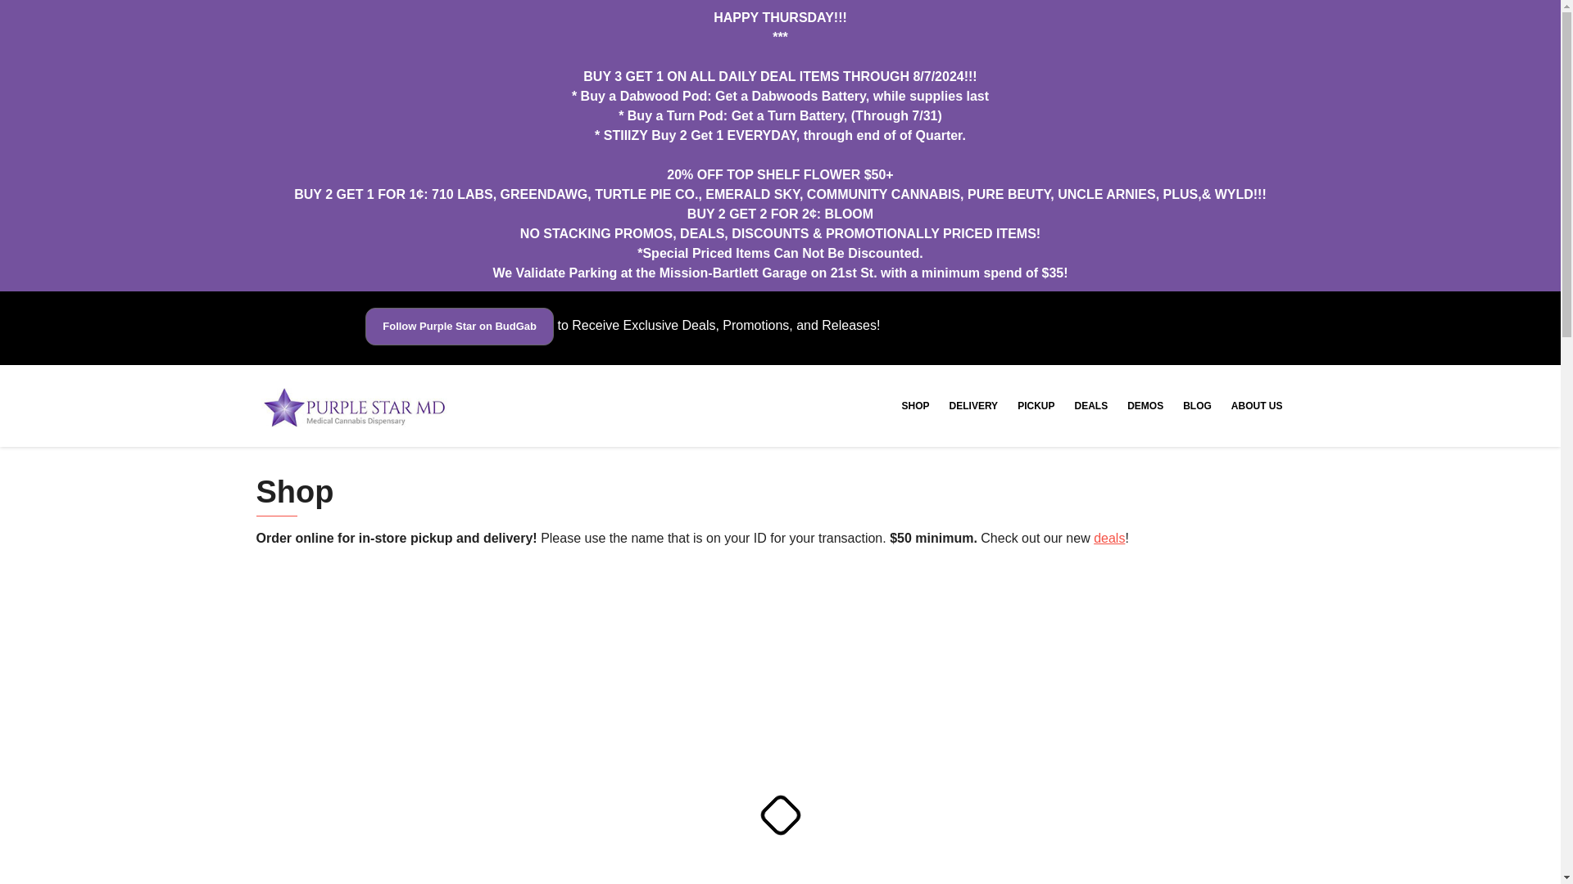 The width and height of the screenshot is (1573, 884). What do you see at coordinates (915, 406) in the screenshot?
I see `SHOP` at bounding box center [915, 406].